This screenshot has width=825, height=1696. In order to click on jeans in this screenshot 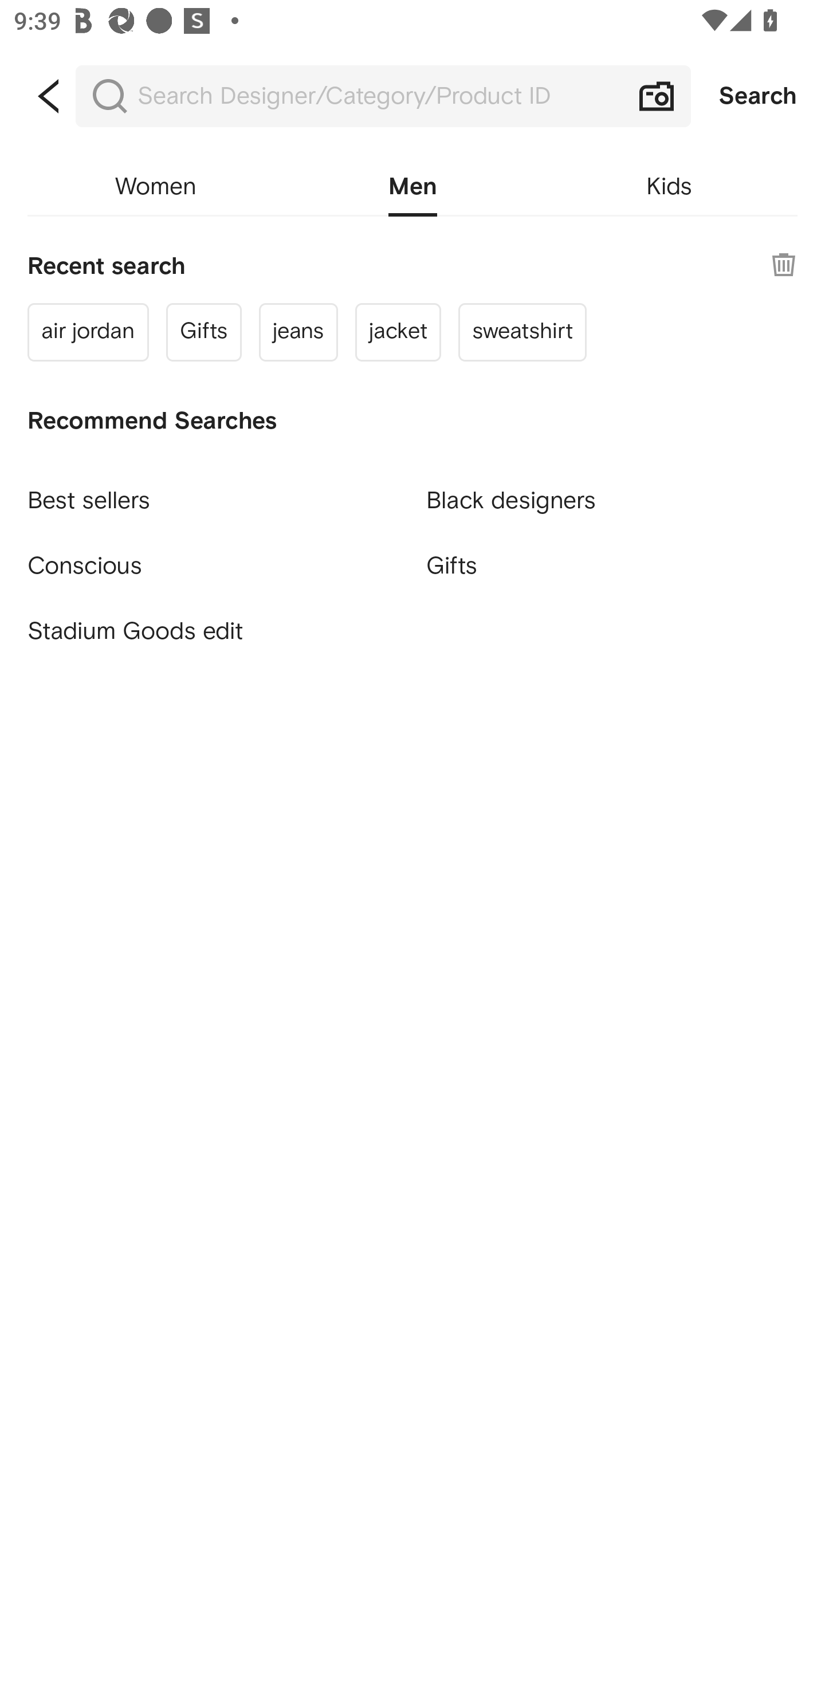, I will do `click(298, 331)`.